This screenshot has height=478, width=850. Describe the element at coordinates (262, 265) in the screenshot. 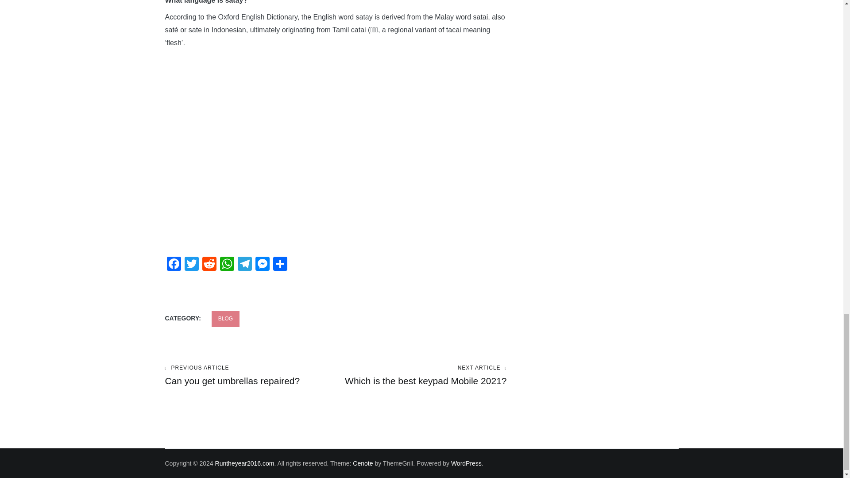

I see `Messenger` at that location.